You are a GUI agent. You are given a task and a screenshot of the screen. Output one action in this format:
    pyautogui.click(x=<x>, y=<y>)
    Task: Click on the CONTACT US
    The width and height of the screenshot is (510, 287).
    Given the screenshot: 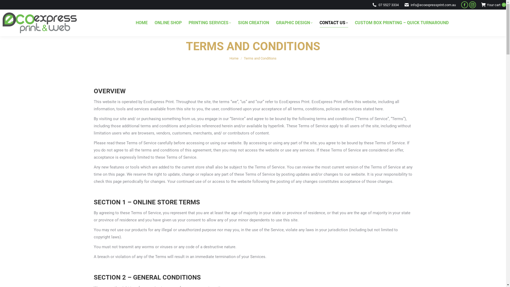 What is the action you would take?
    pyautogui.click(x=334, y=23)
    